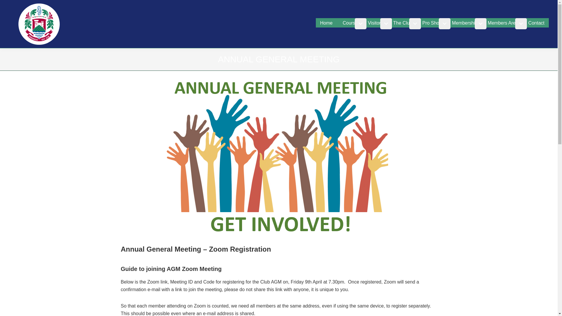 The image size is (562, 316). What do you see at coordinates (465, 23) in the screenshot?
I see `Membership` at bounding box center [465, 23].